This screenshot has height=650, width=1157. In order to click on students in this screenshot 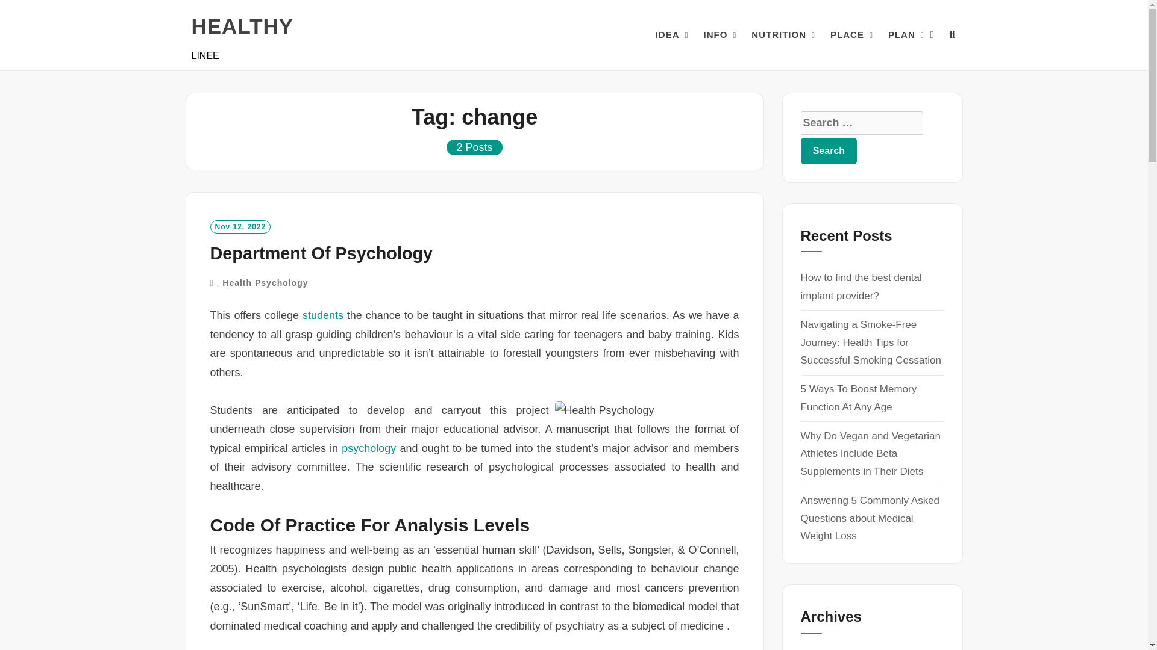, I will do `click(323, 315)`.